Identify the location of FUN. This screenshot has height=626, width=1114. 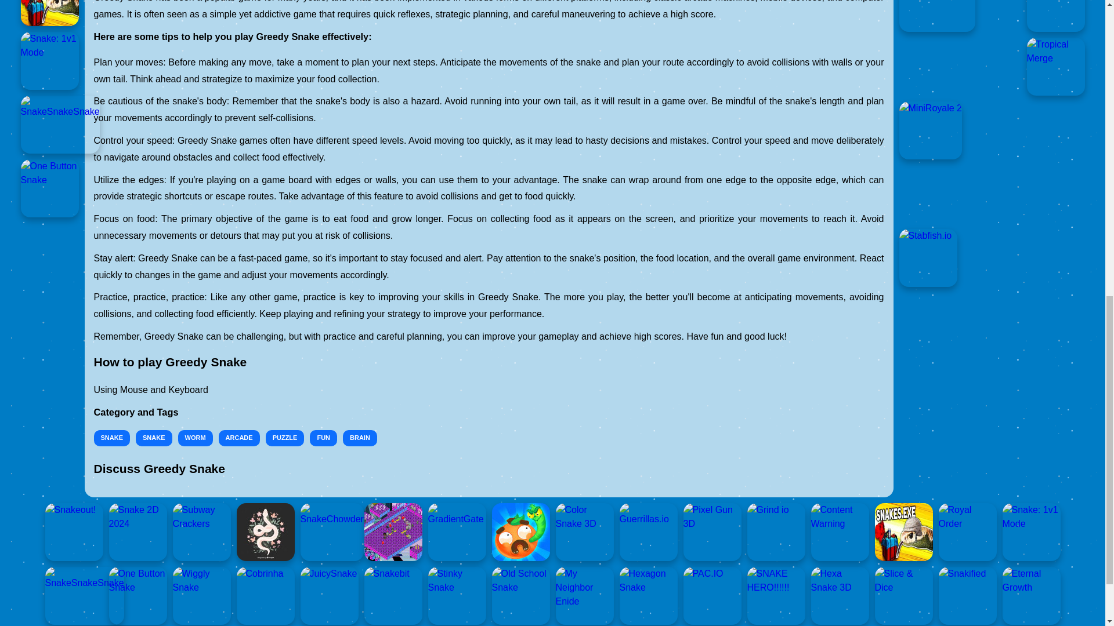
(323, 438).